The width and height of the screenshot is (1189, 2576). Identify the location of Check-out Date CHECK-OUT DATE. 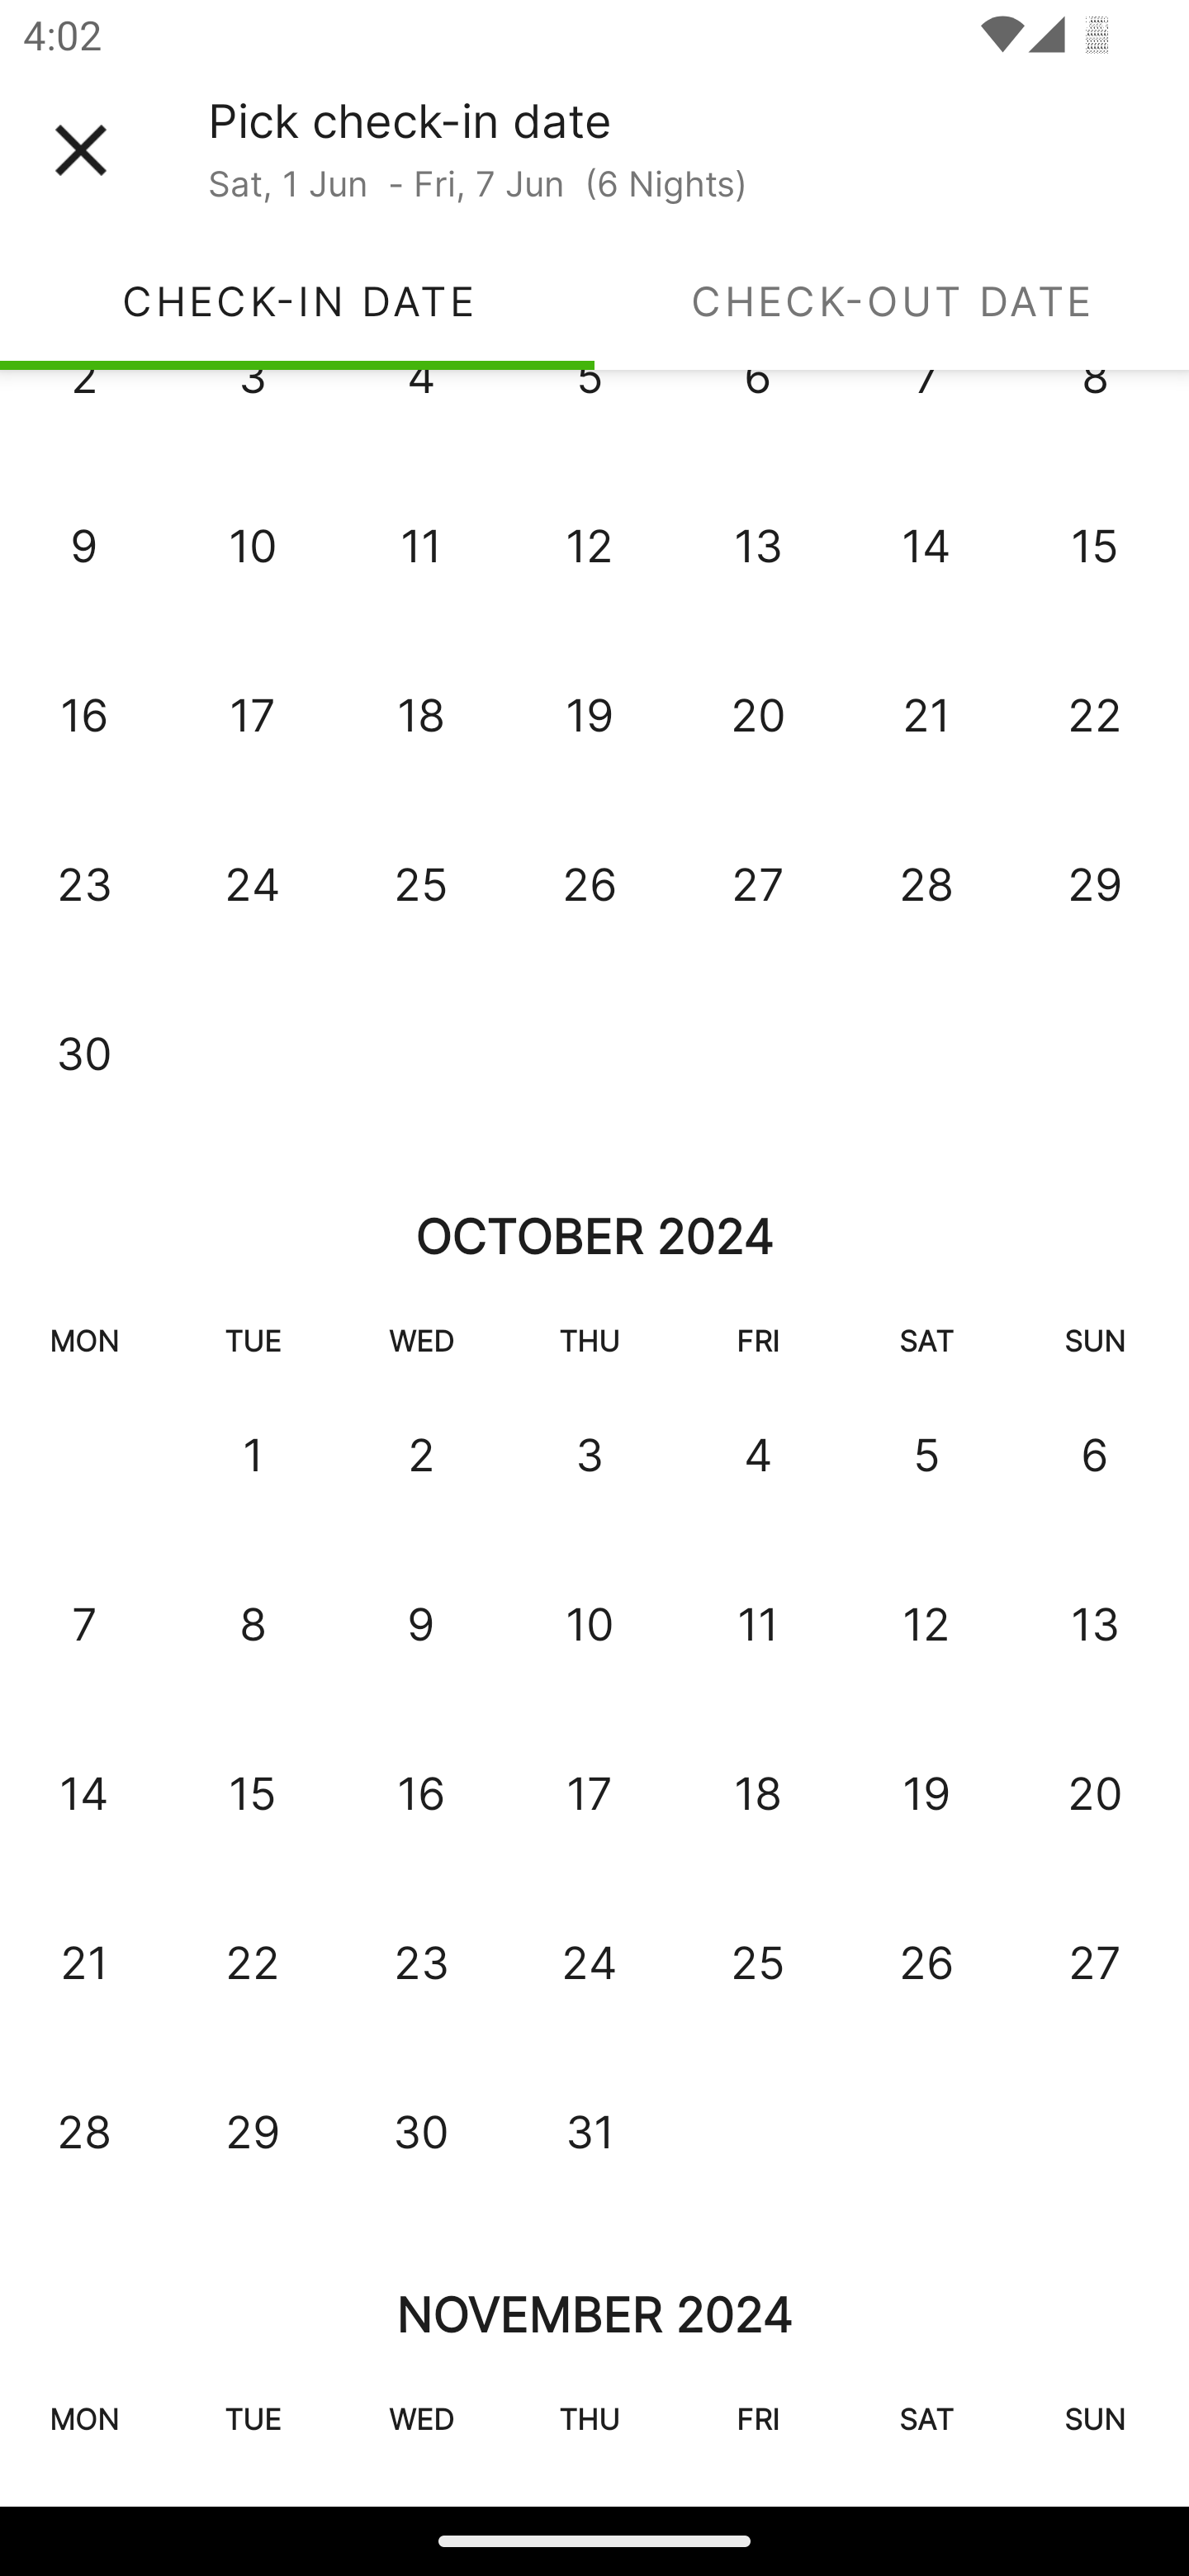
(892, 301).